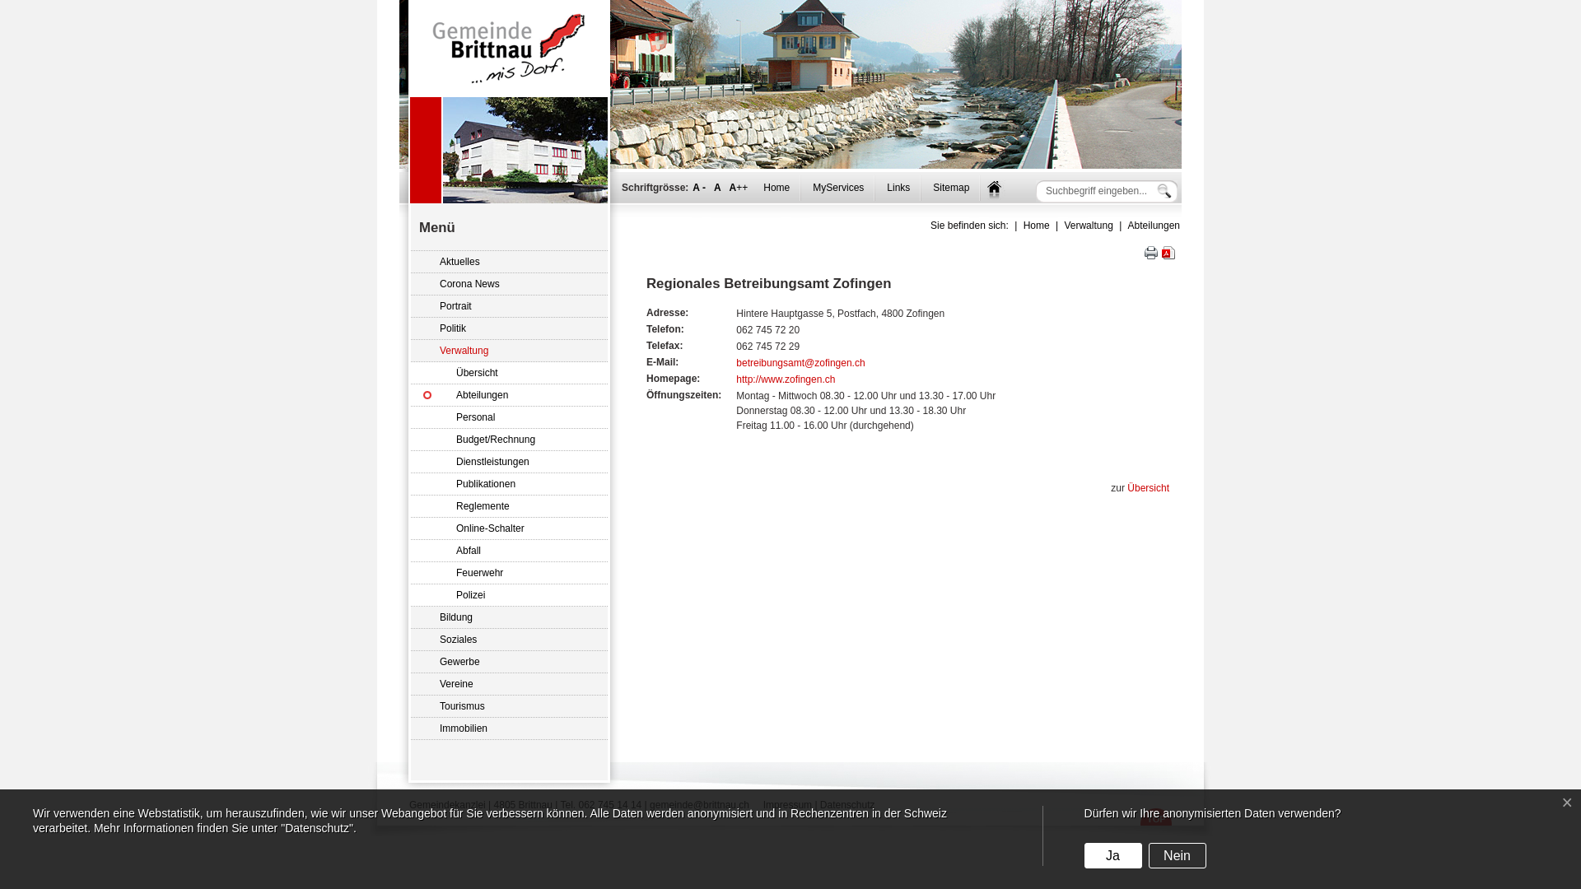  What do you see at coordinates (509, 306) in the screenshot?
I see `Portrait` at bounding box center [509, 306].